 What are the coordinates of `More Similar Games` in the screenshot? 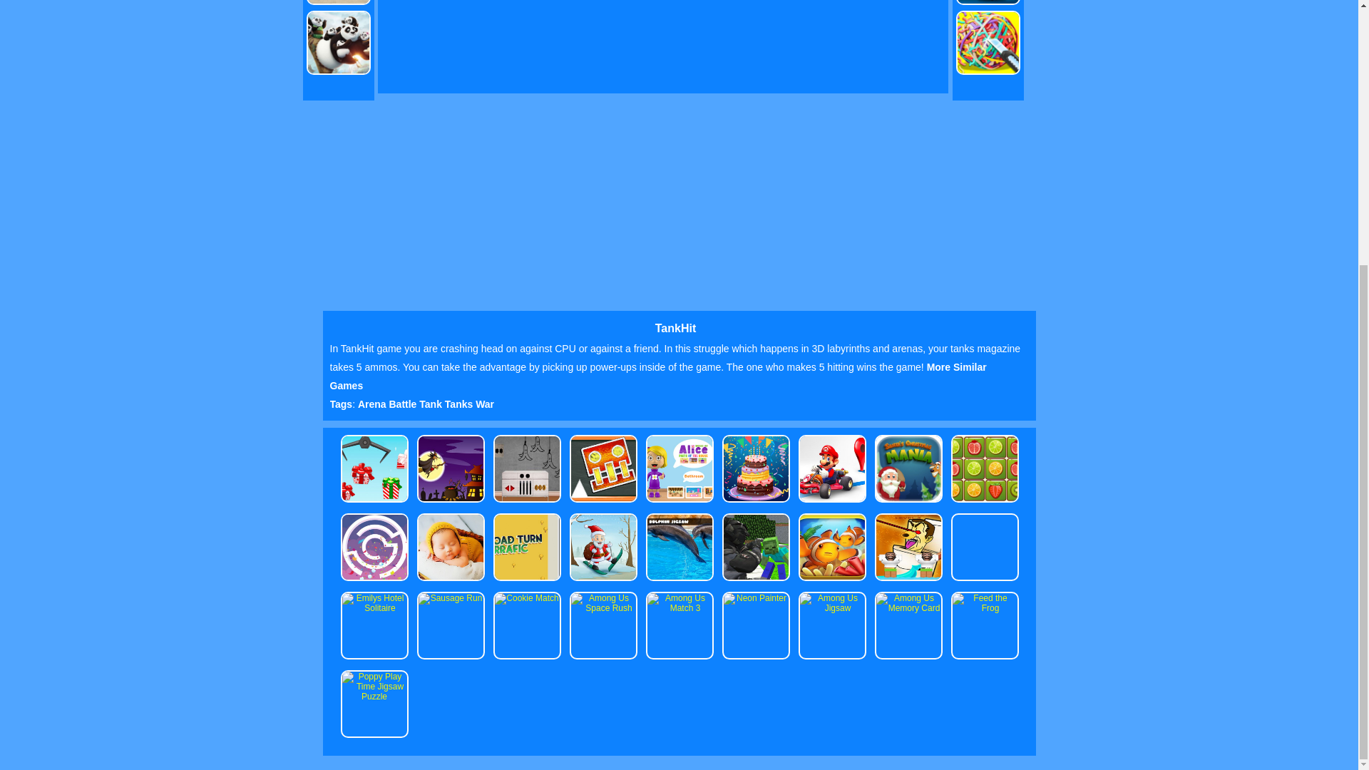 It's located at (657, 376).